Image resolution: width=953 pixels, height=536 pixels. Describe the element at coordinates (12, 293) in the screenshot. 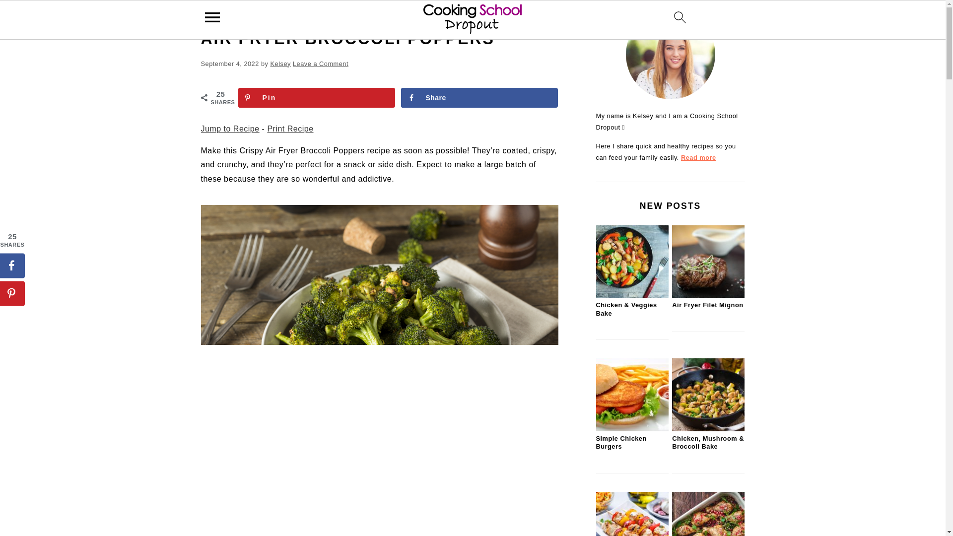

I see `Save to Pinterest` at that location.